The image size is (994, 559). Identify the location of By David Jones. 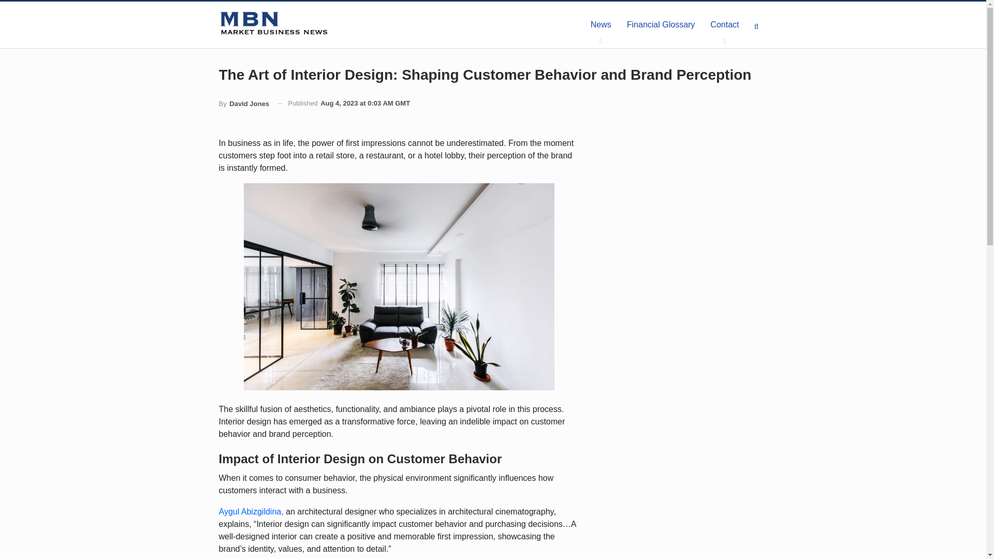
(243, 104).